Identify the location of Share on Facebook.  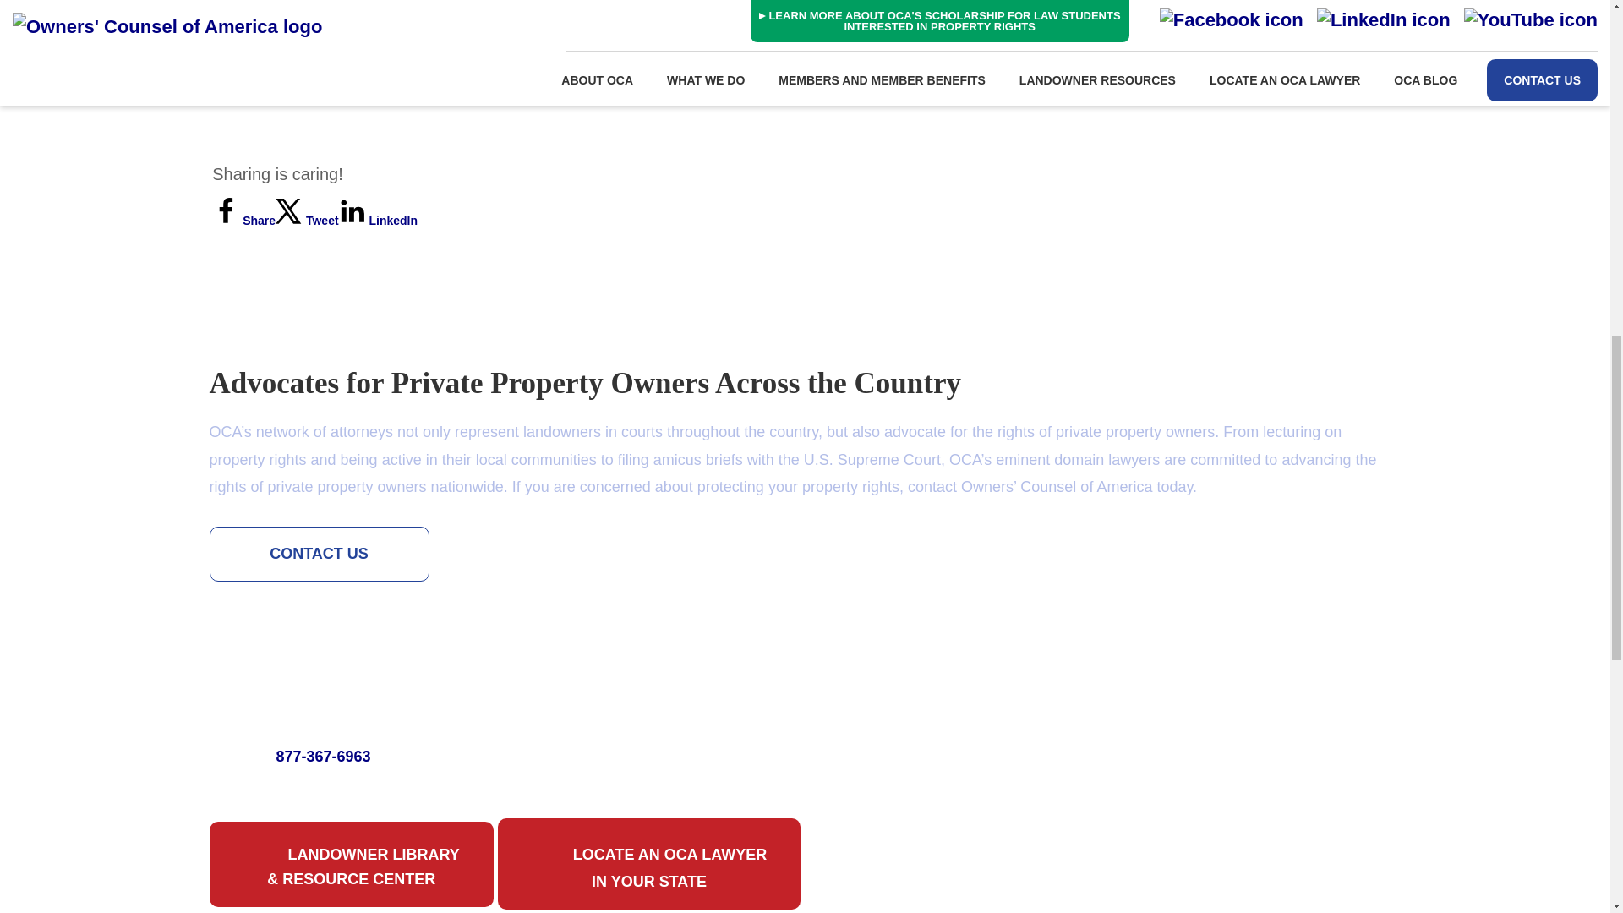
(243, 220).